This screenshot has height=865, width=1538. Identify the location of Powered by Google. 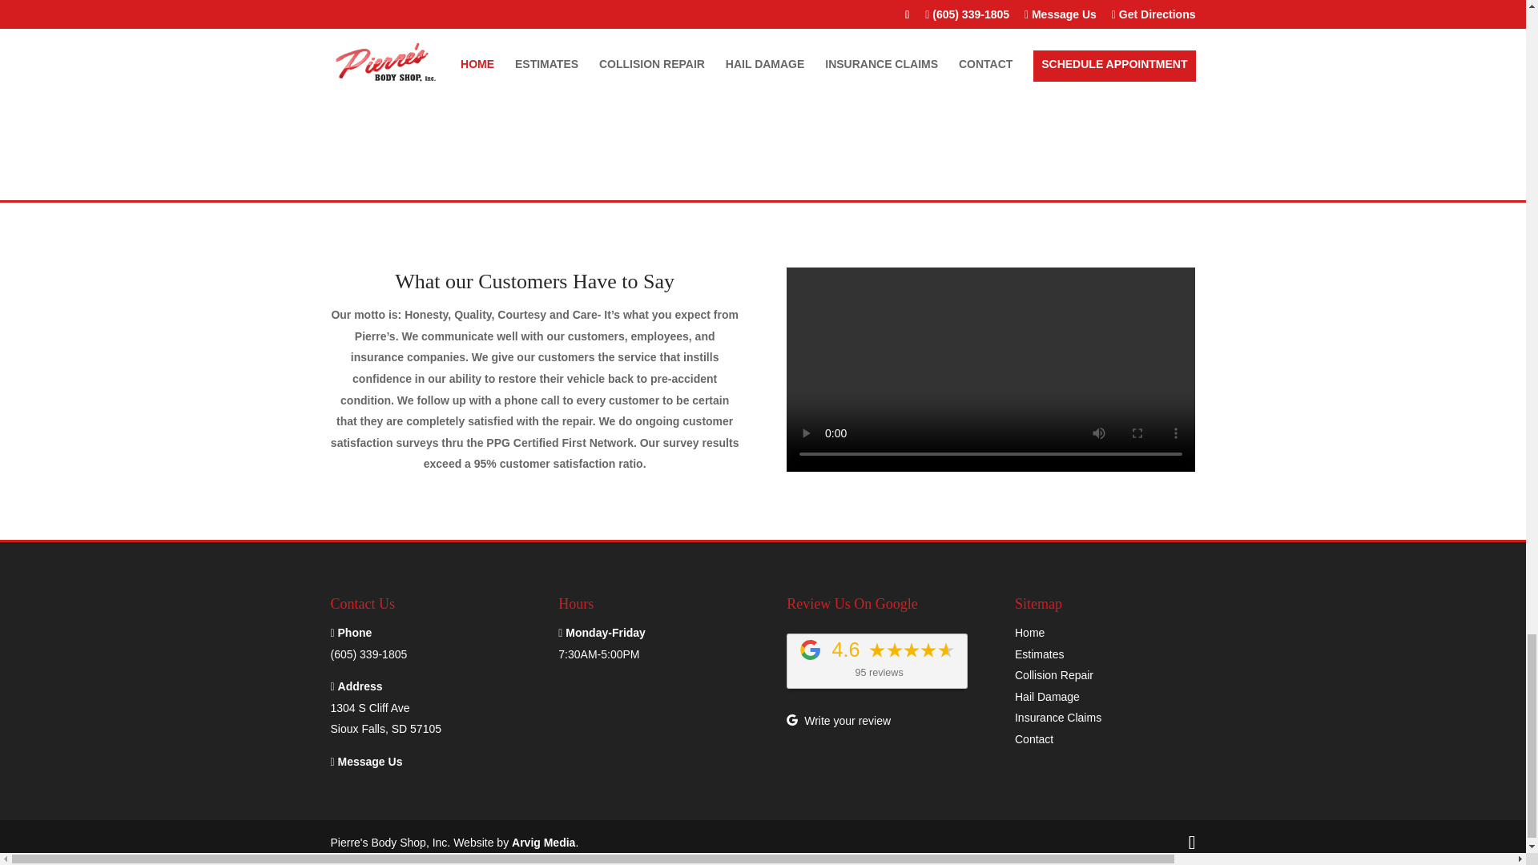
(386, 718).